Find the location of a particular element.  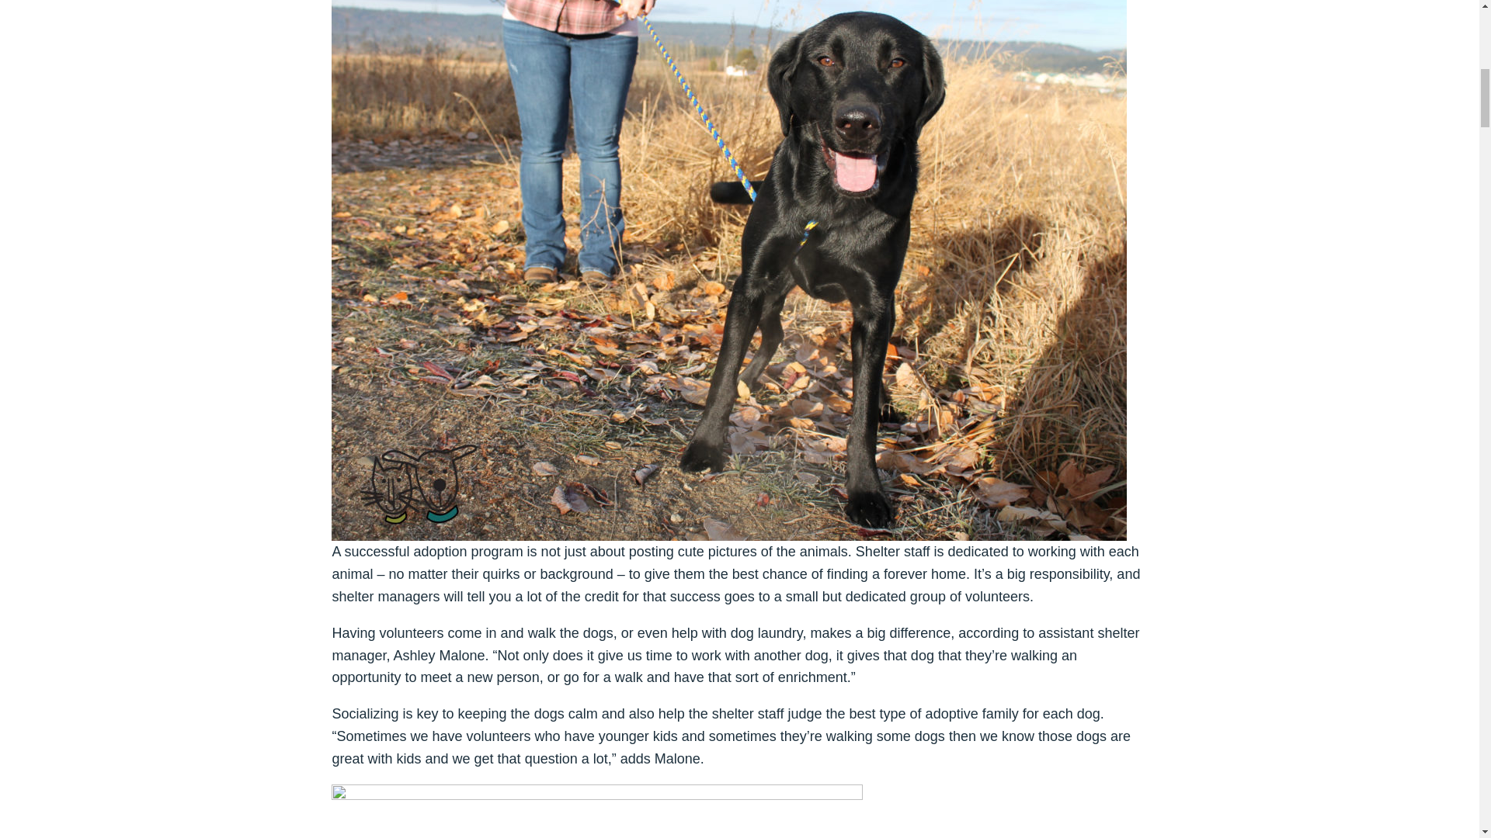

McCall Chamber is located at coordinates (95, 85).